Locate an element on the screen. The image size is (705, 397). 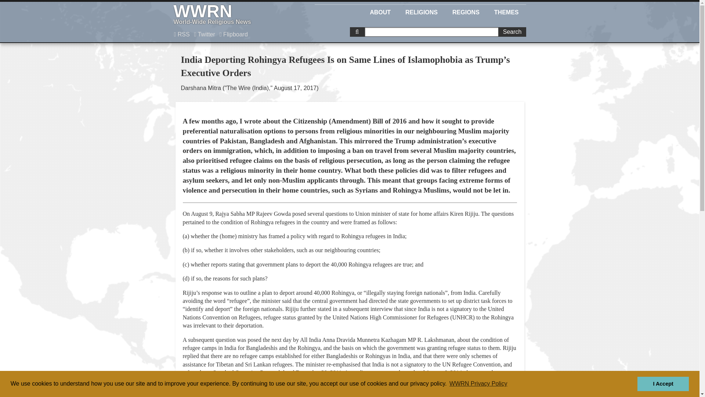
ABOUT is located at coordinates (380, 11).